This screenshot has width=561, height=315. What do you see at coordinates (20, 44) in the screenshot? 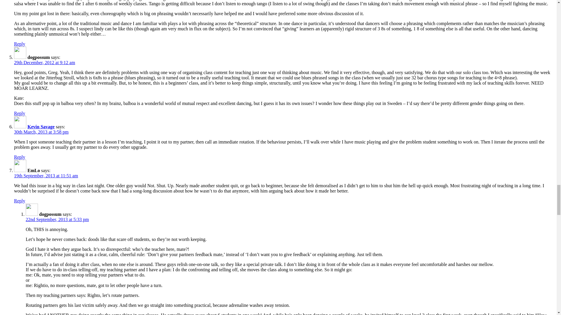
I see `Reply` at bounding box center [20, 44].